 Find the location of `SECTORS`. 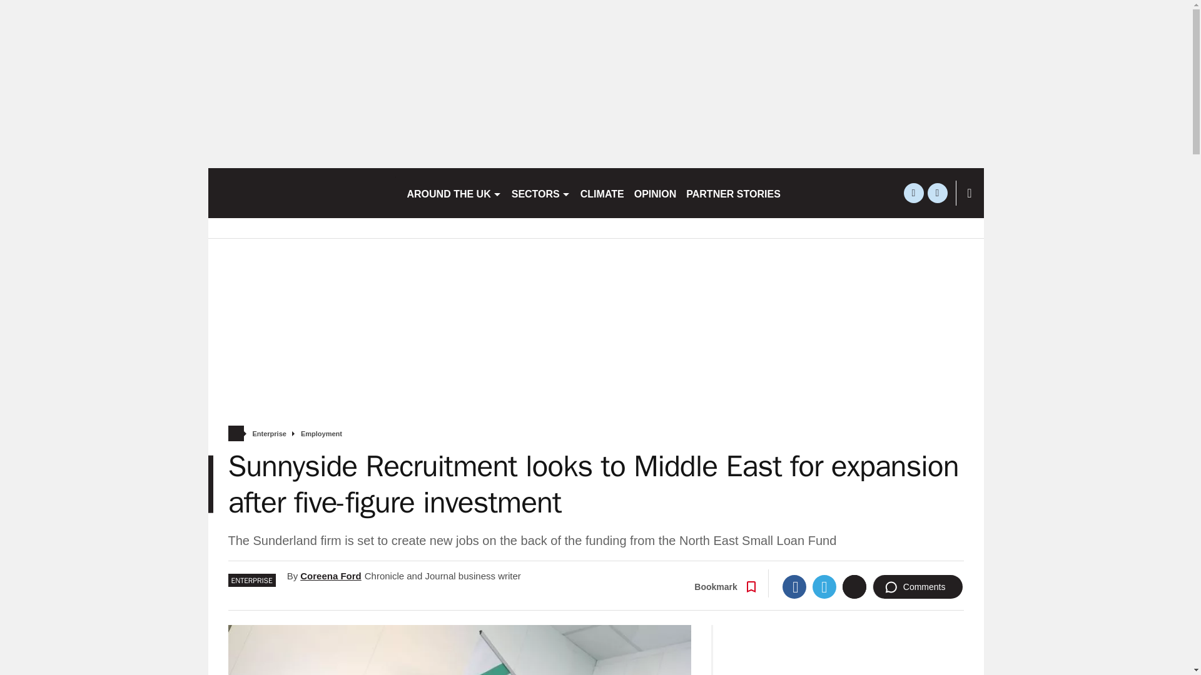

SECTORS is located at coordinates (540, 192).